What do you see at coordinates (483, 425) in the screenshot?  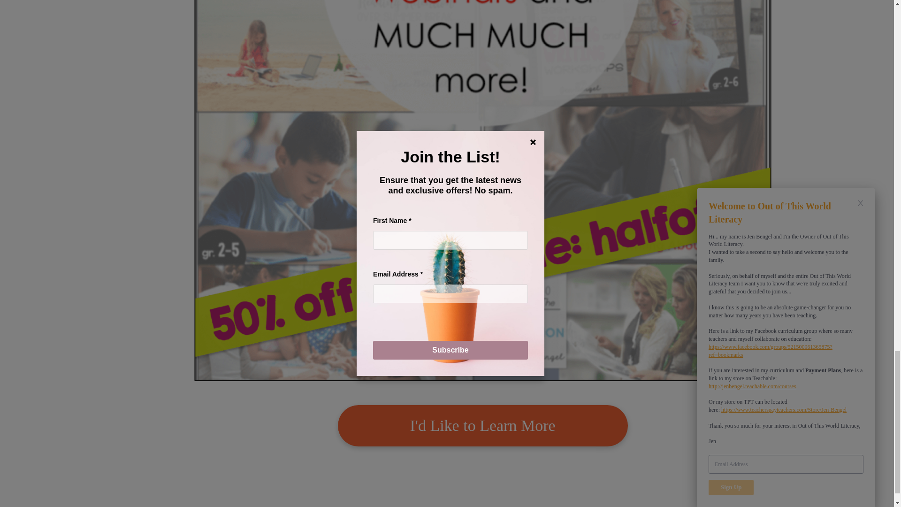 I see `I'd Like to Learn More` at bounding box center [483, 425].